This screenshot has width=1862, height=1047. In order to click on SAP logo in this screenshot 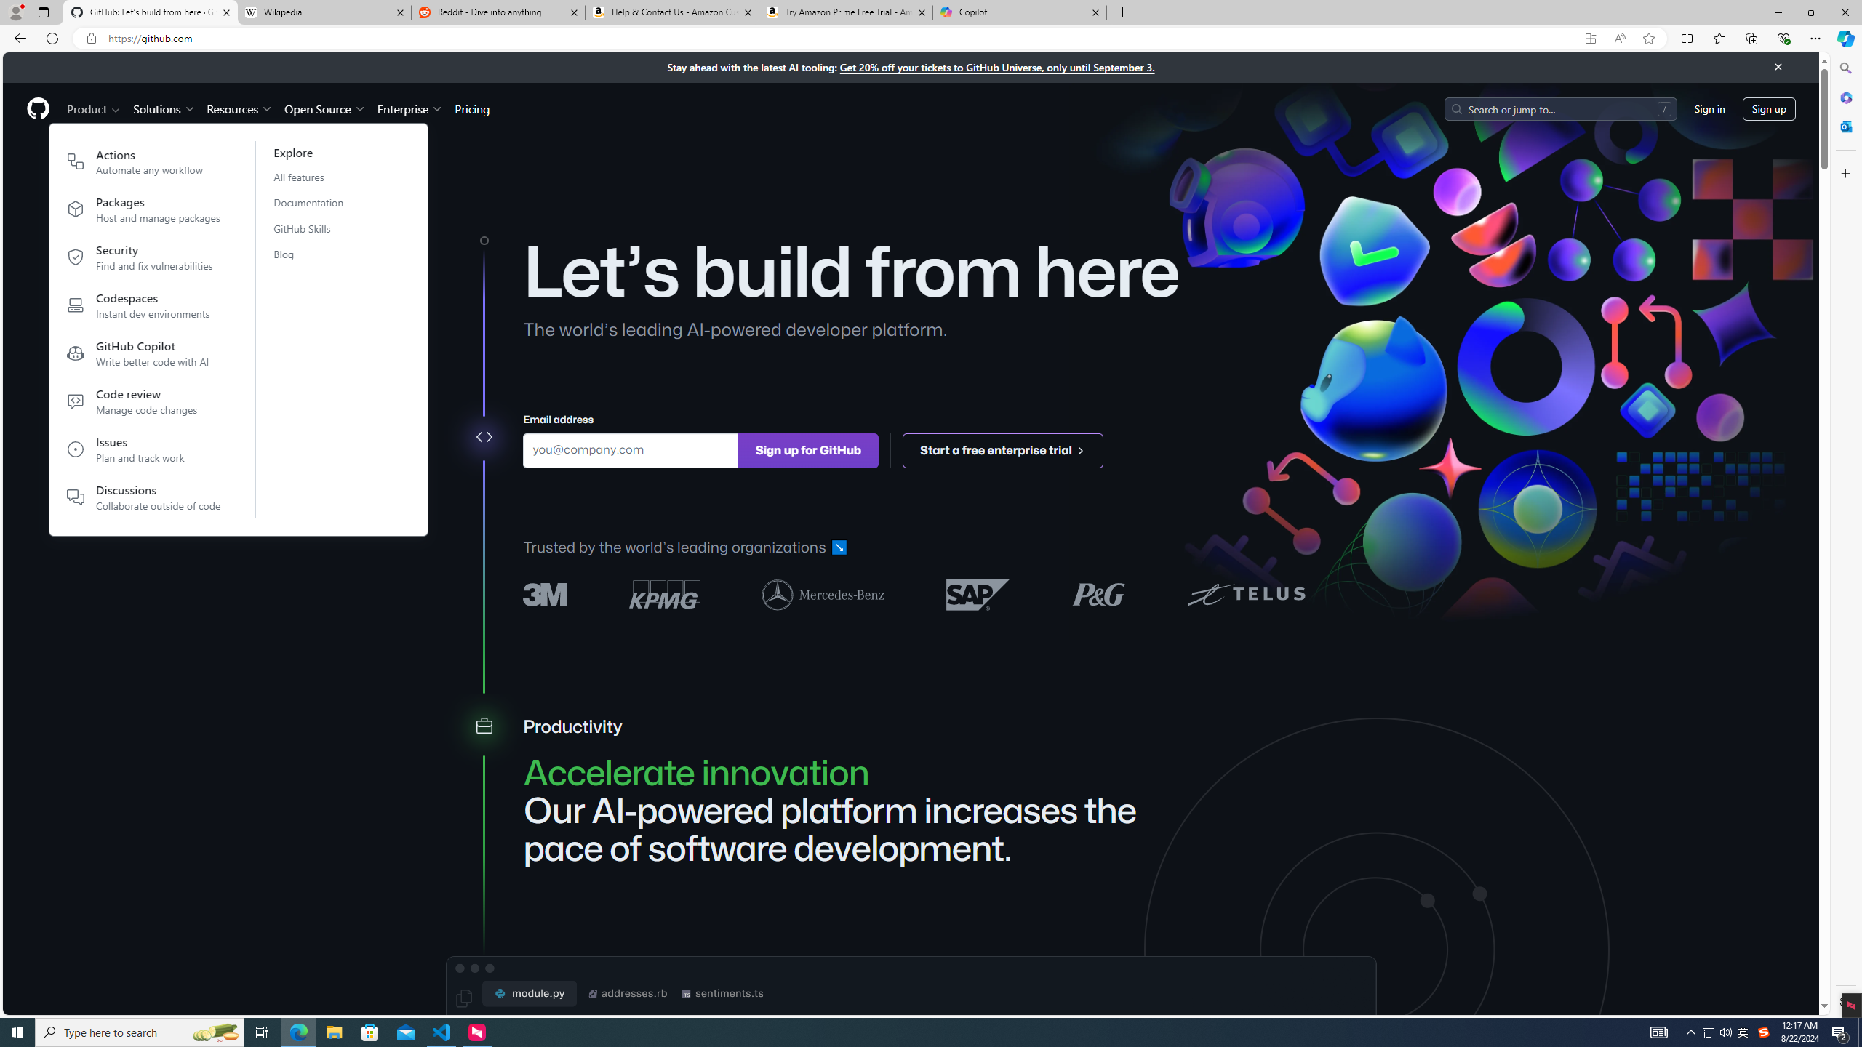, I will do `click(978, 593)`.